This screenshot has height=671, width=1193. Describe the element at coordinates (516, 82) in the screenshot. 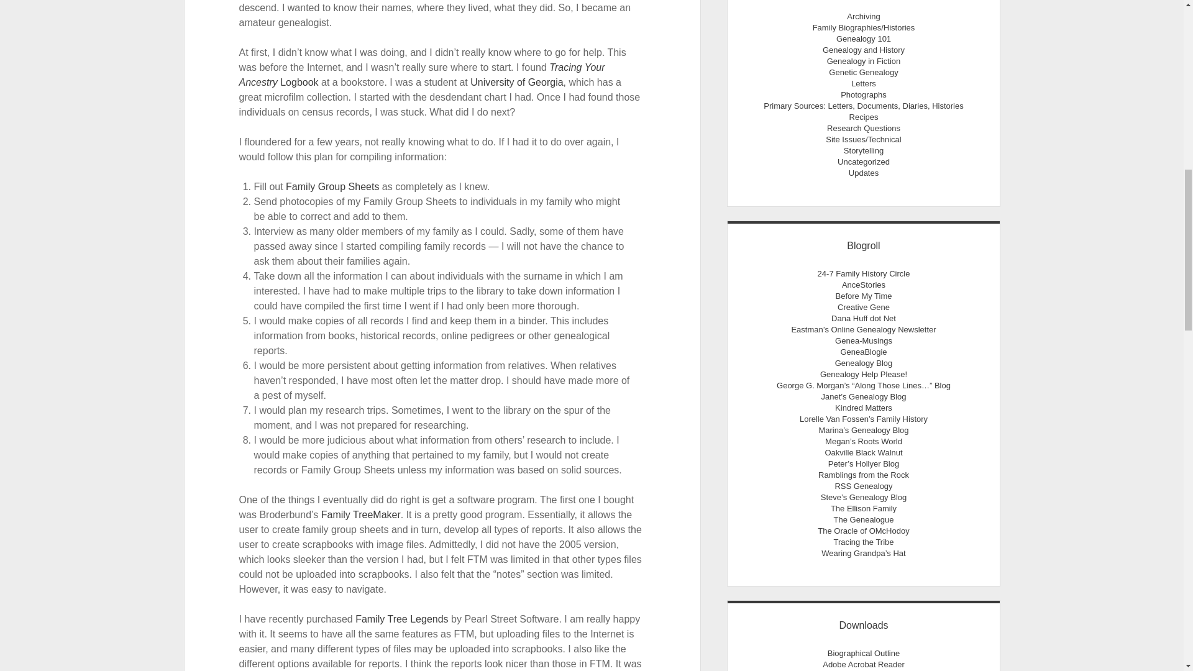

I see `University of Georgia` at that location.